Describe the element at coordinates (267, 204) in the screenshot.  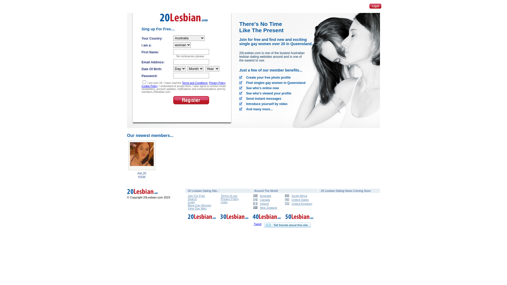
I see `Ireland` at that location.